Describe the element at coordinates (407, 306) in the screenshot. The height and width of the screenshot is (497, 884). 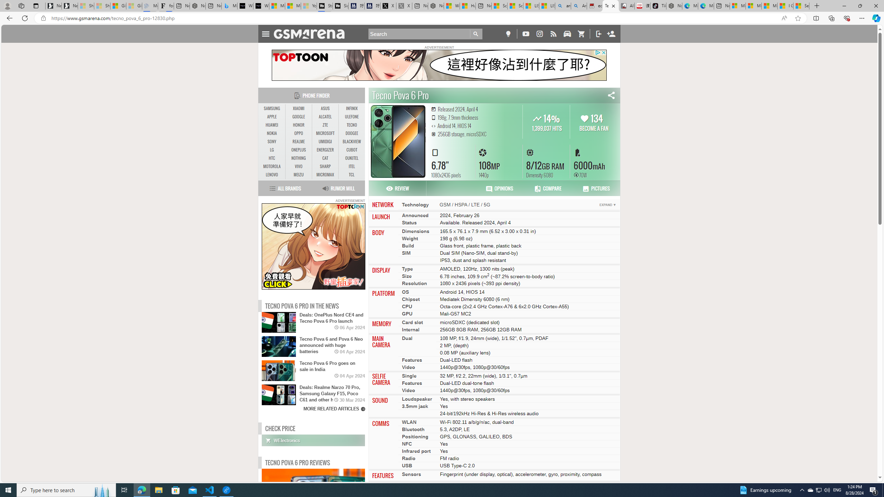
I see `CPU` at that location.